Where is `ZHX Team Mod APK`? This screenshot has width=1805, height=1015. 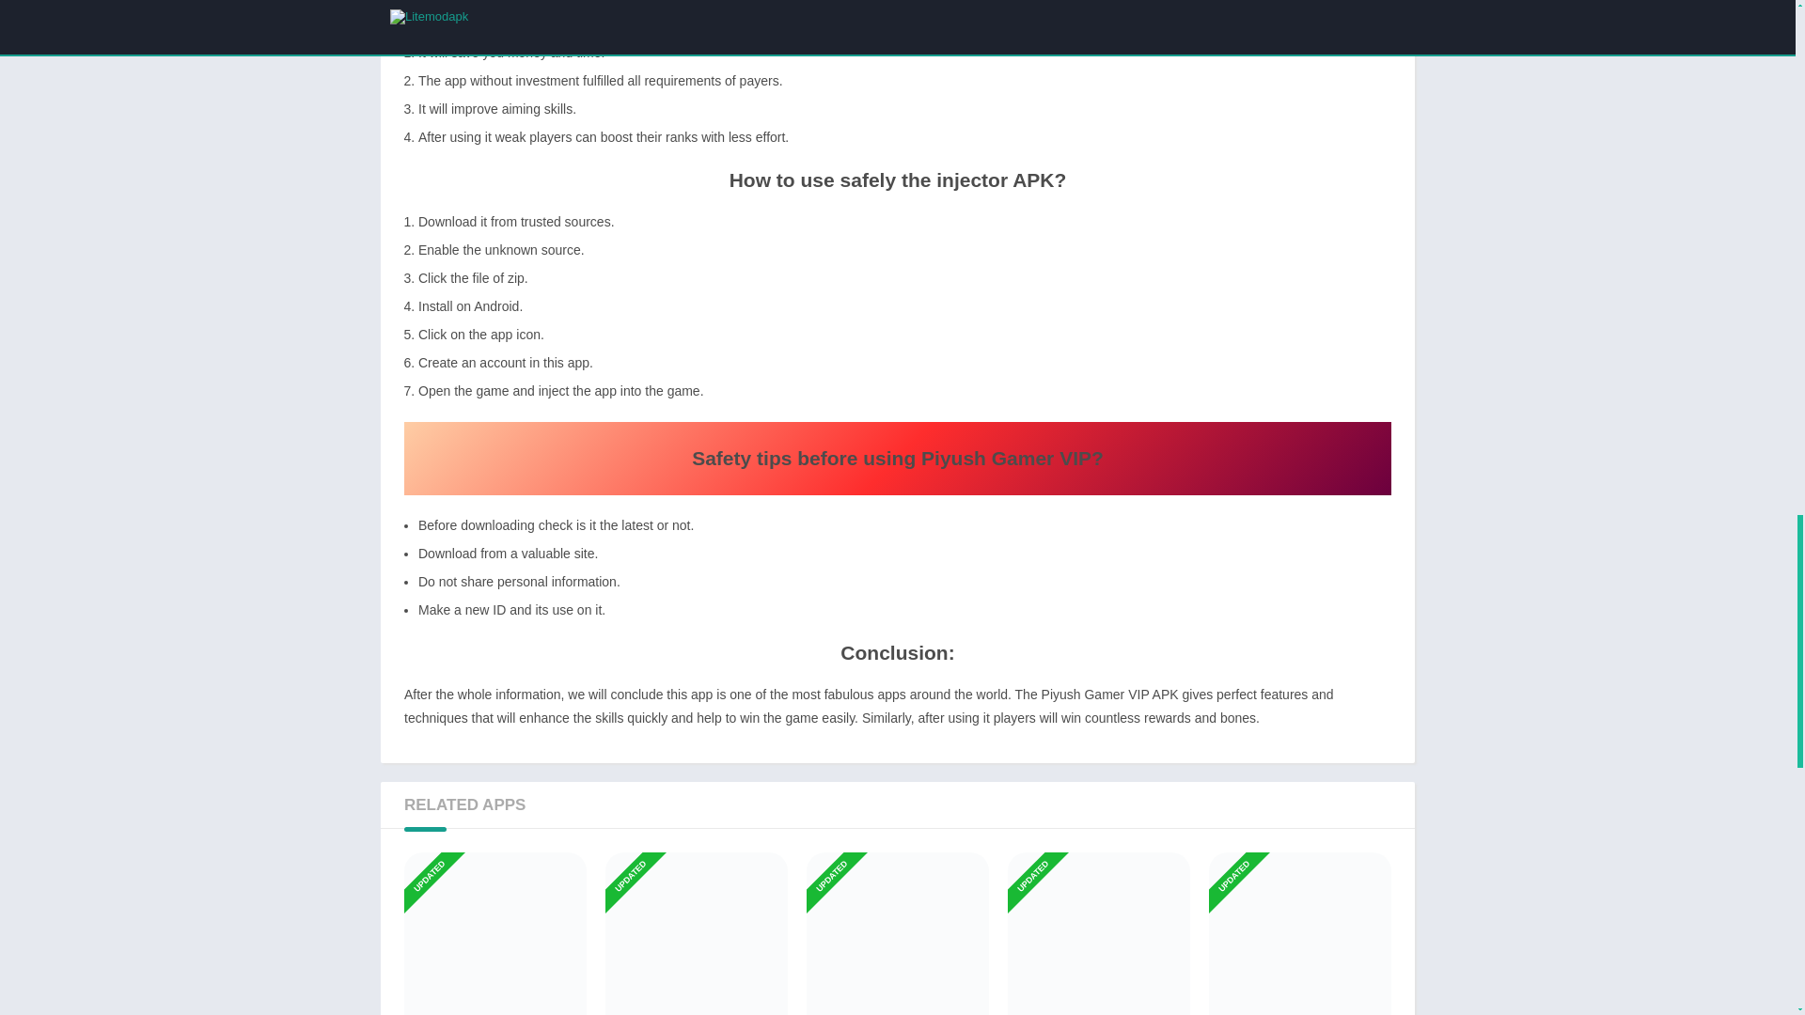
ZHX Team Mod APK is located at coordinates (495, 933).